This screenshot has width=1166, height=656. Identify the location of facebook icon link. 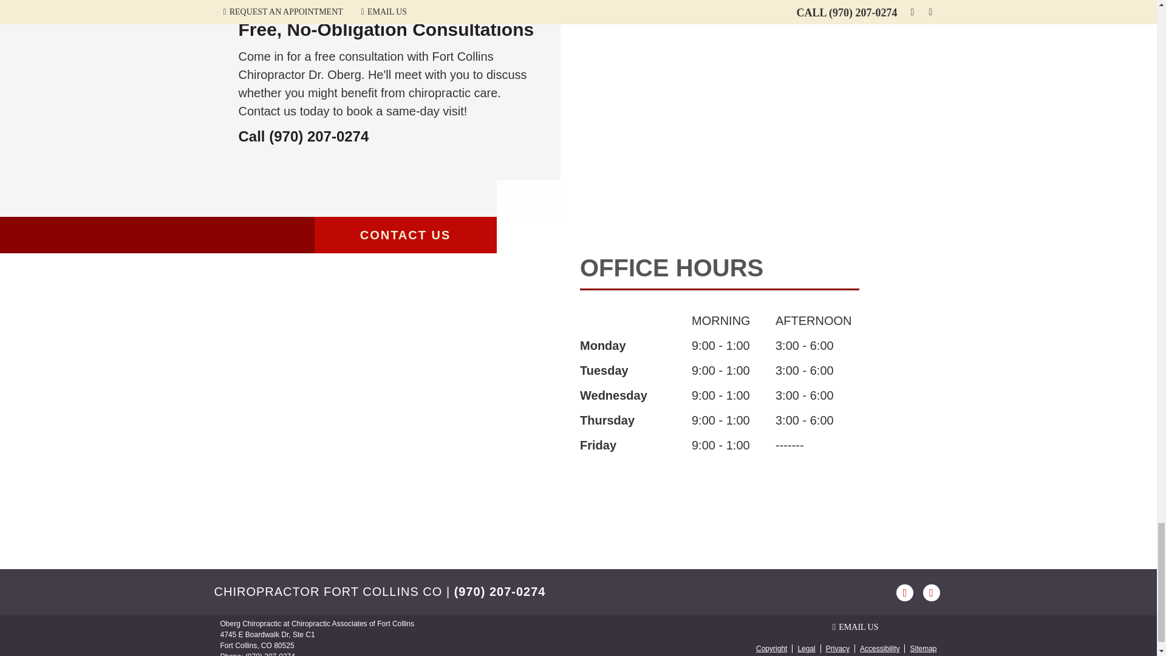
(906, 592).